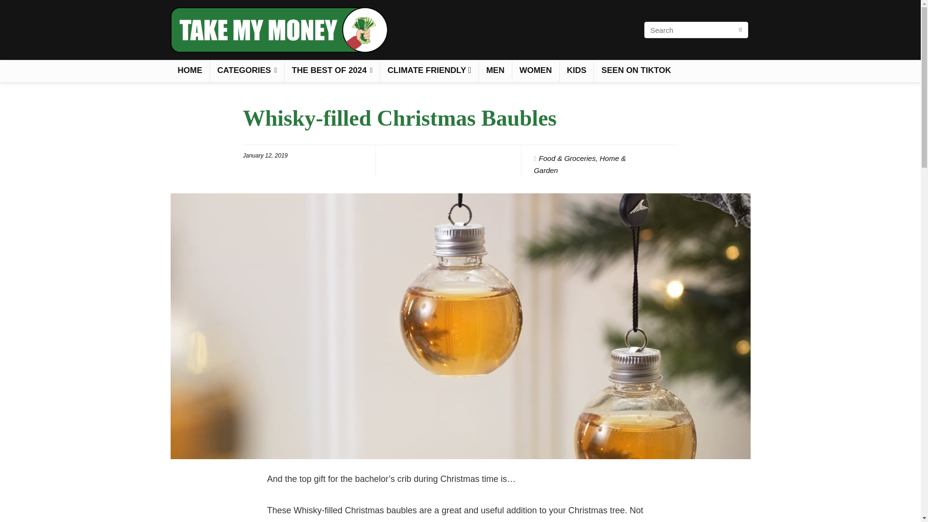 The image size is (928, 522). What do you see at coordinates (246, 71) in the screenshot?
I see `CATEGORIES` at bounding box center [246, 71].